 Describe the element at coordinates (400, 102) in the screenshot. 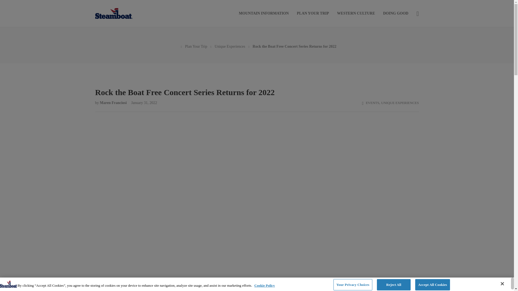

I see `UNIQUE EXPERIENCES` at that location.